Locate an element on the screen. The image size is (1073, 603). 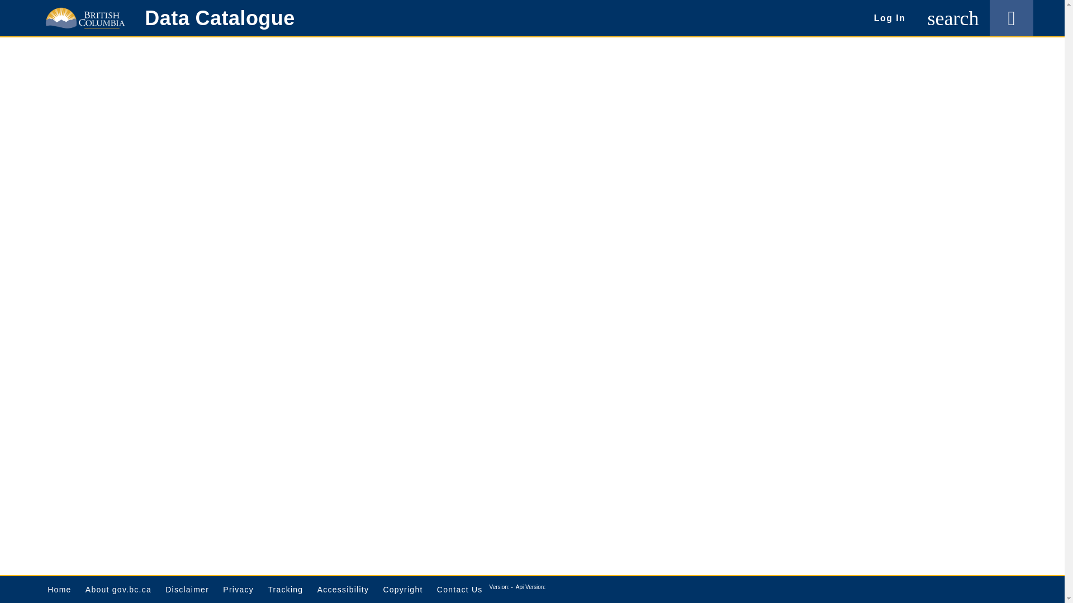
Contact Us is located at coordinates (459, 590).